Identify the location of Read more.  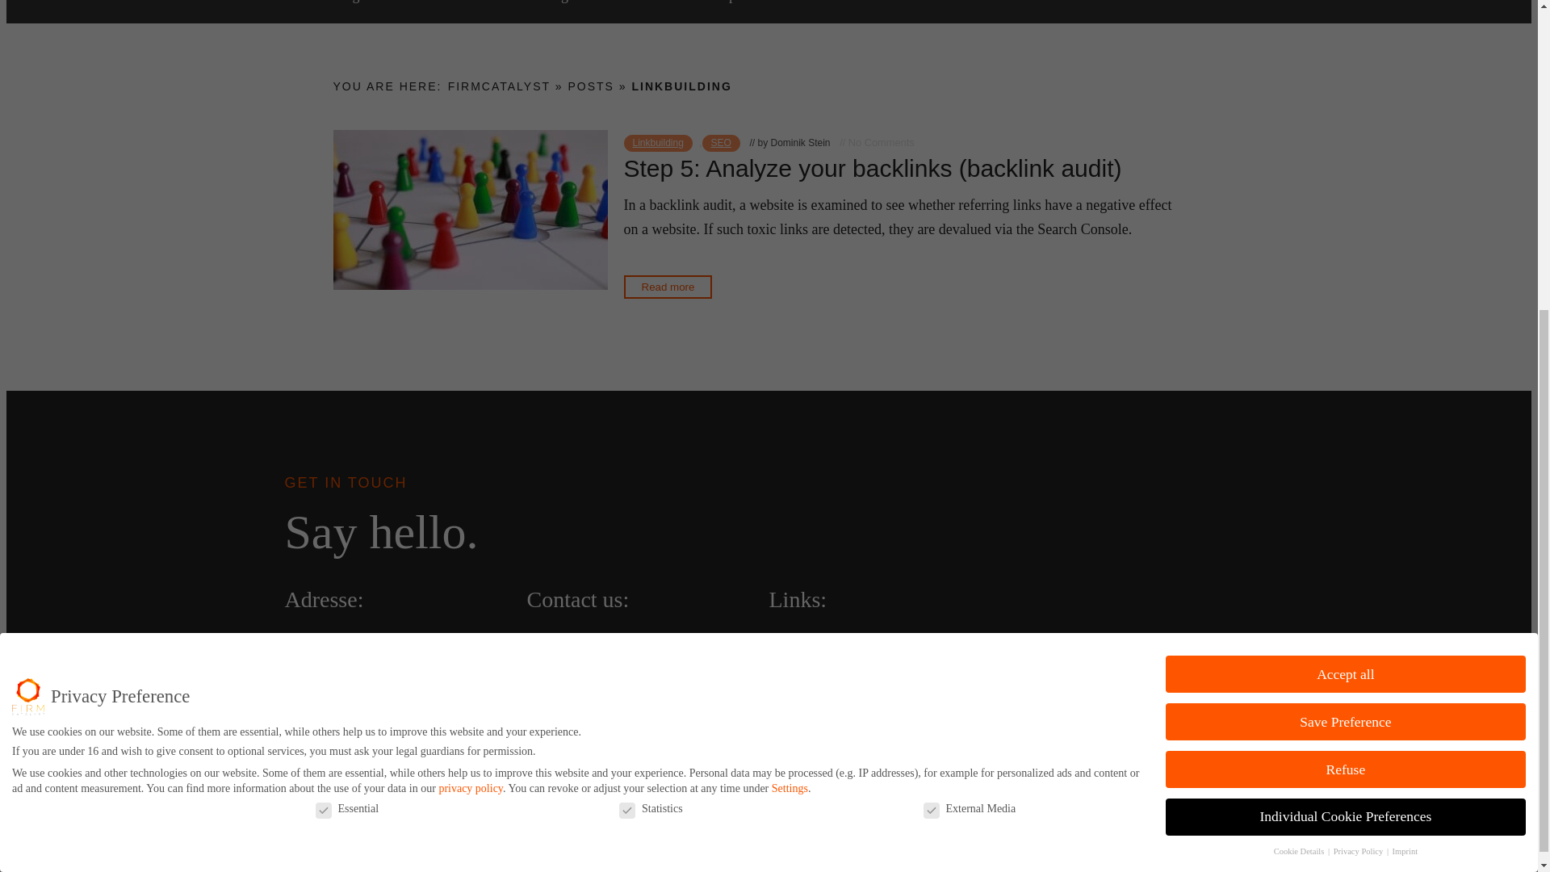
(667, 287).